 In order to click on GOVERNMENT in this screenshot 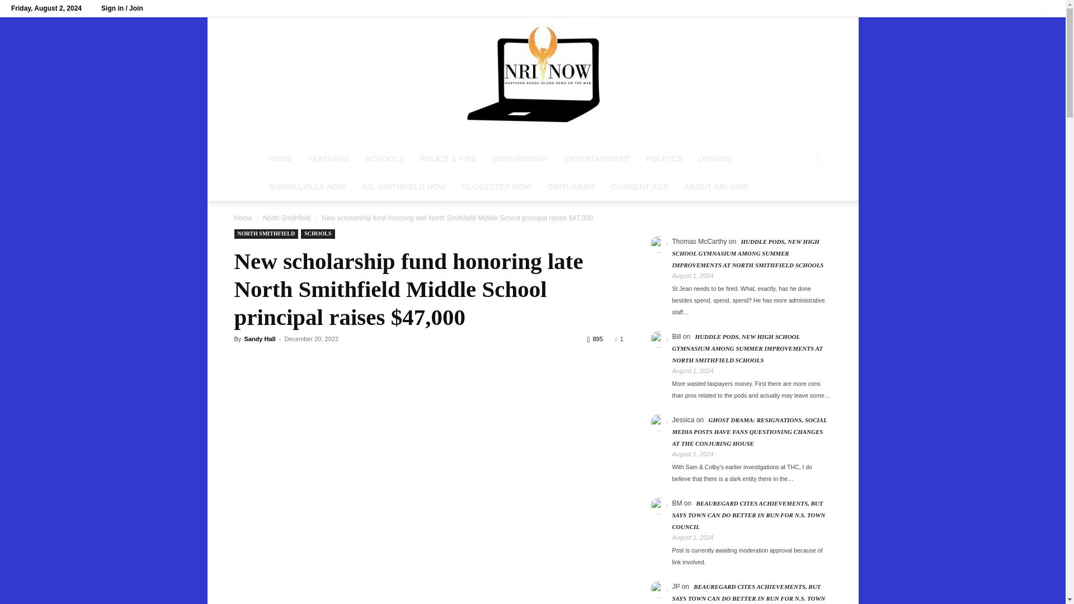, I will do `click(520, 159)`.